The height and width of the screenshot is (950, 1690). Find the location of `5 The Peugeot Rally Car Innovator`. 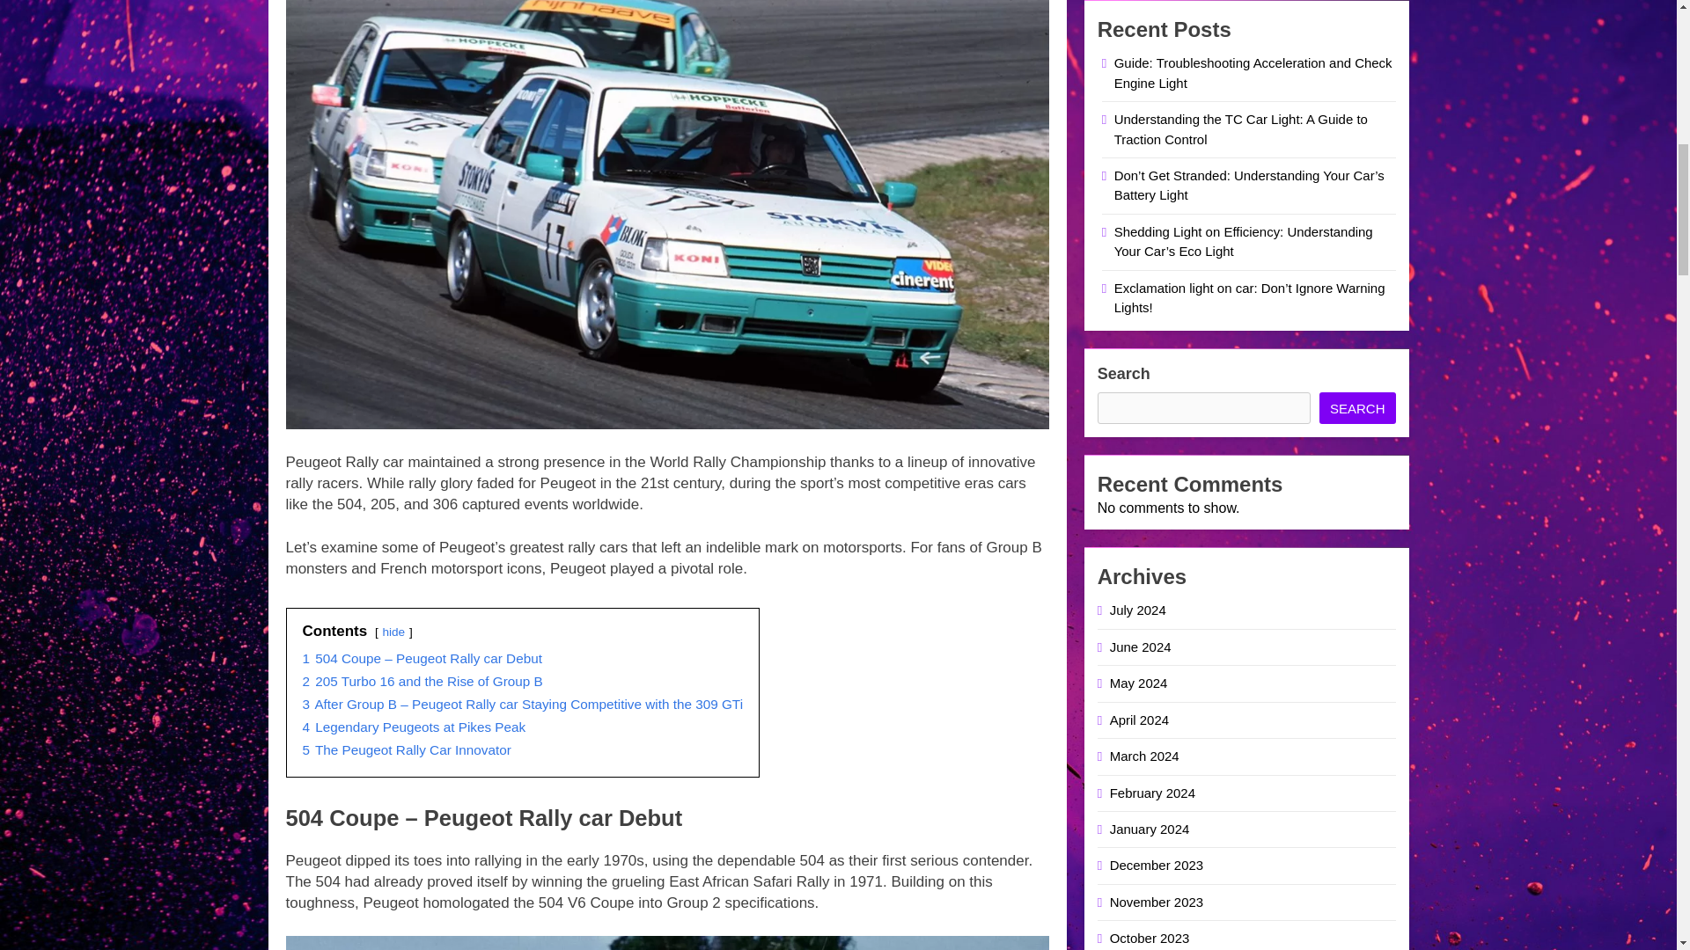

5 The Peugeot Rally Car Innovator is located at coordinates (407, 749).